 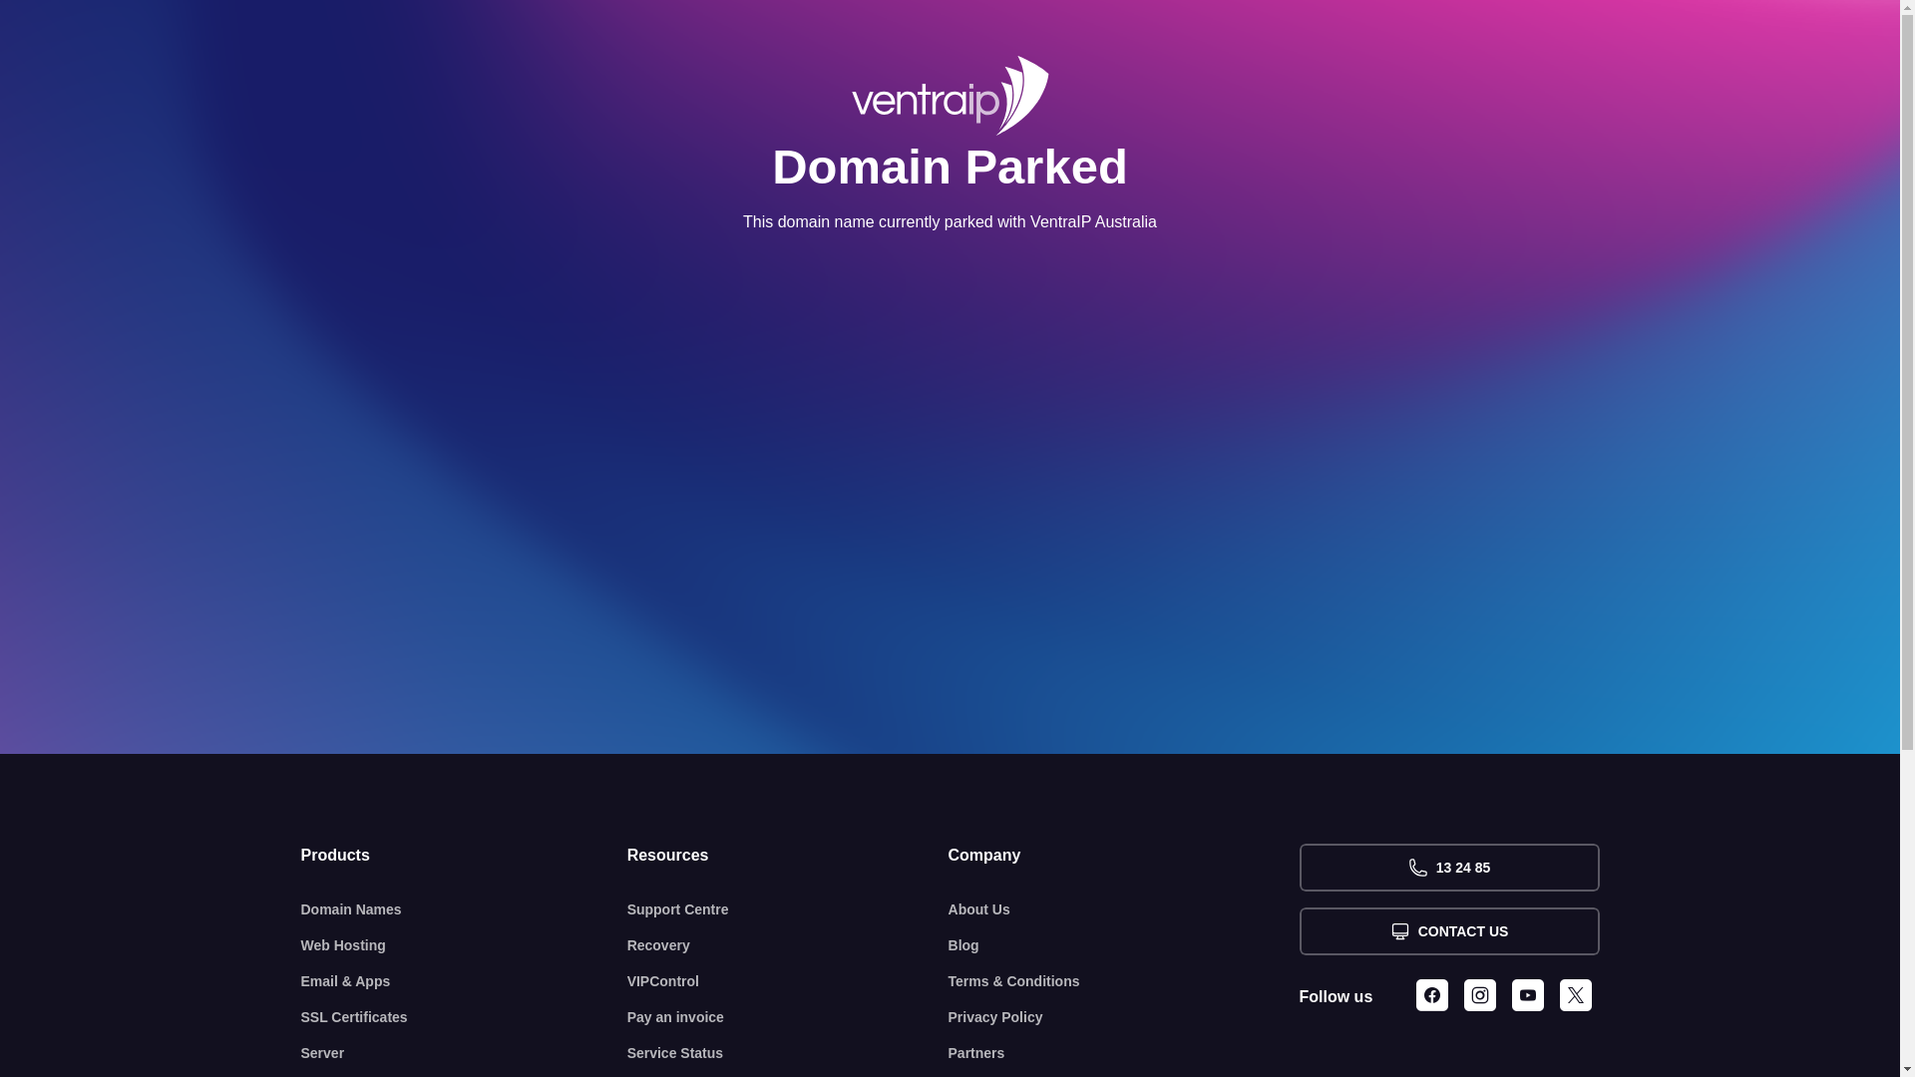 I want to click on Pay an invoice, so click(x=788, y=1017).